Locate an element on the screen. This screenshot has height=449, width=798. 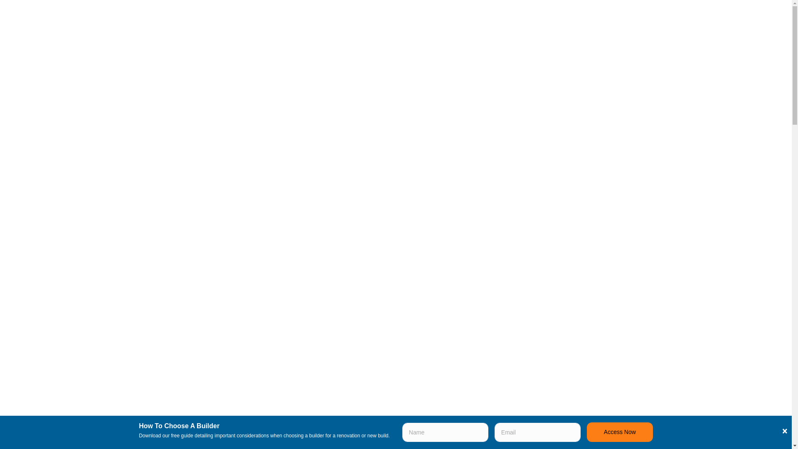
0408 181 558 is located at coordinates (52, 354).